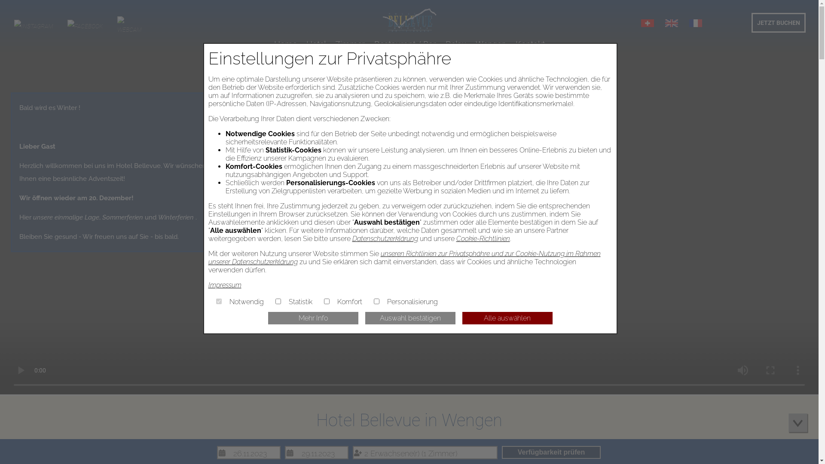 This screenshot has width=825, height=464. Describe the element at coordinates (176, 217) in the screenshot. I see `Winterferien` at that location.